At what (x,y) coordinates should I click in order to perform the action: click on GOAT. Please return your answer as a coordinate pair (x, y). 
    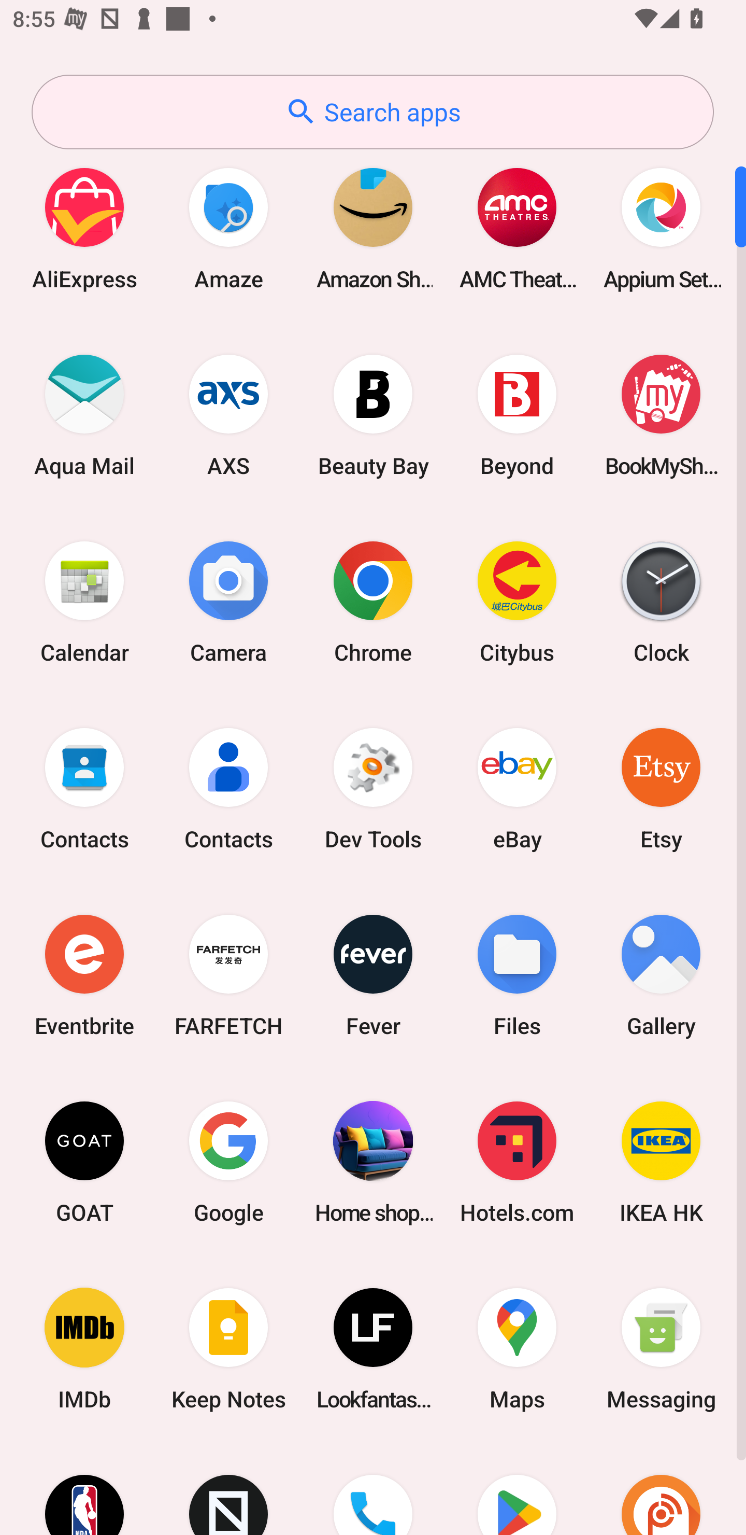
    Looking at the image, I should click on (84, 1162).